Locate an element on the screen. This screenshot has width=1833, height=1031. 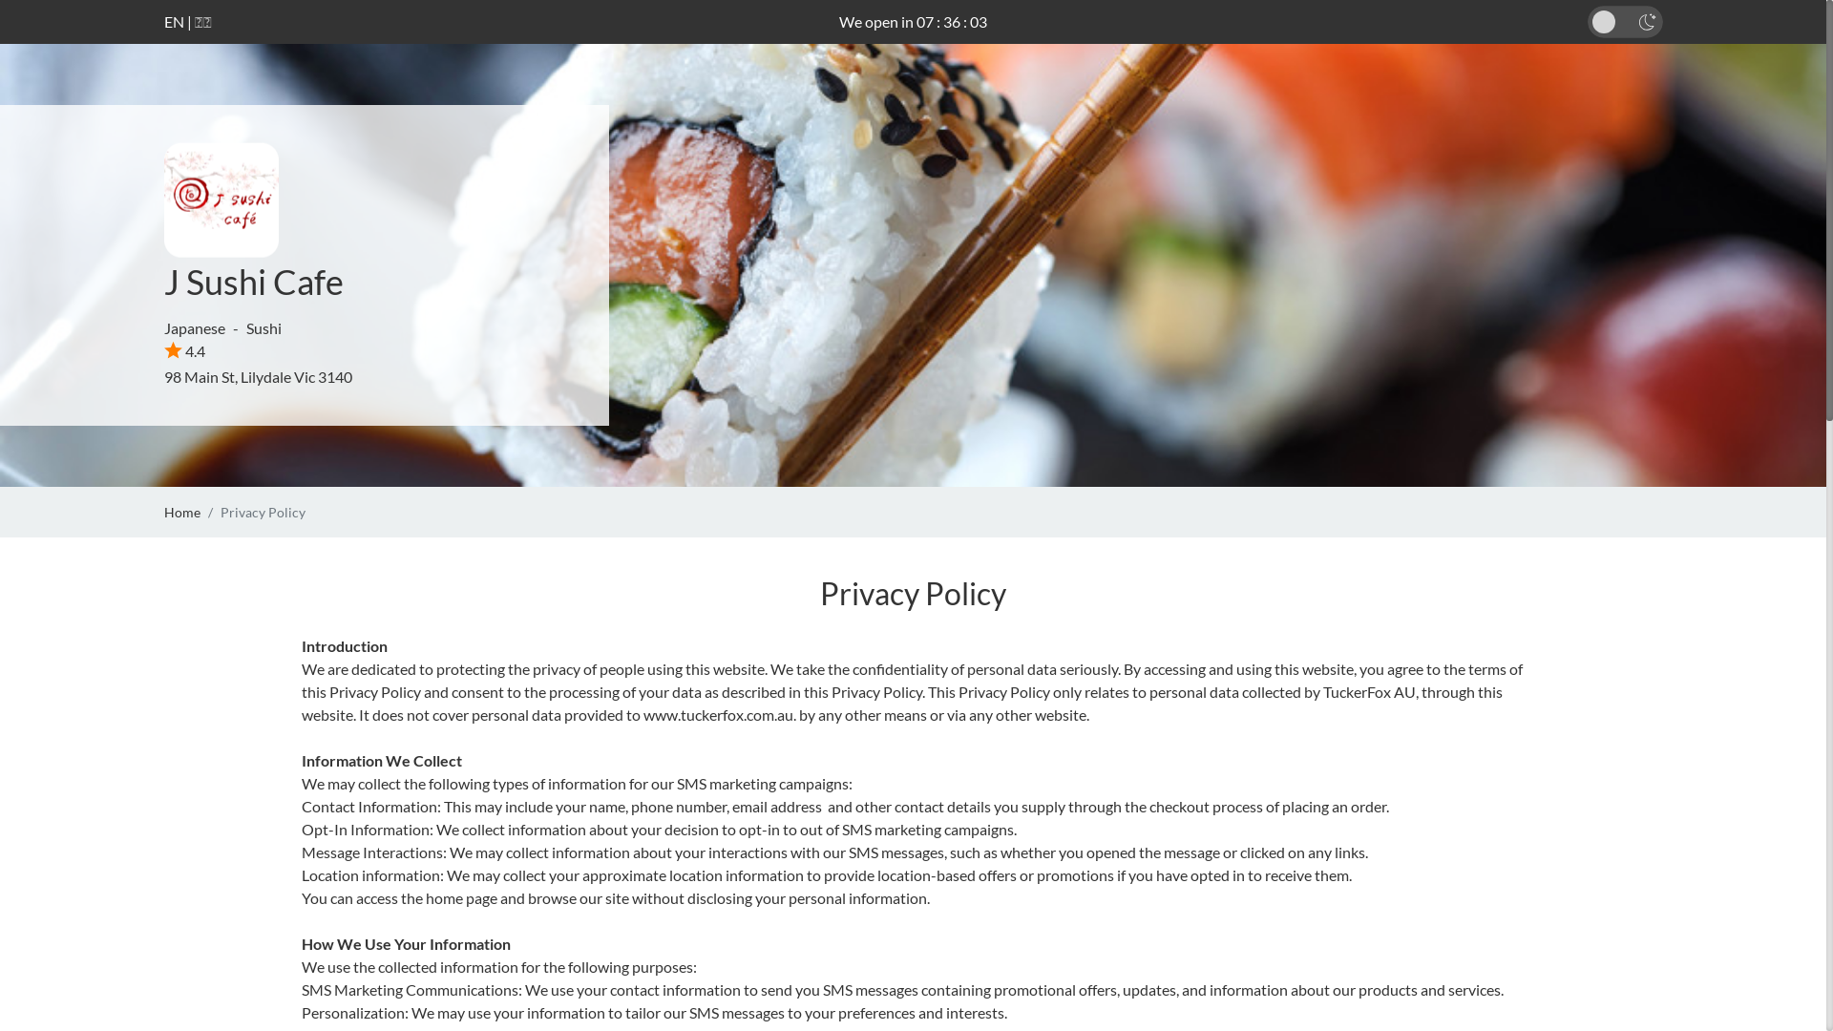
EN is located at coordinates (174, 21).